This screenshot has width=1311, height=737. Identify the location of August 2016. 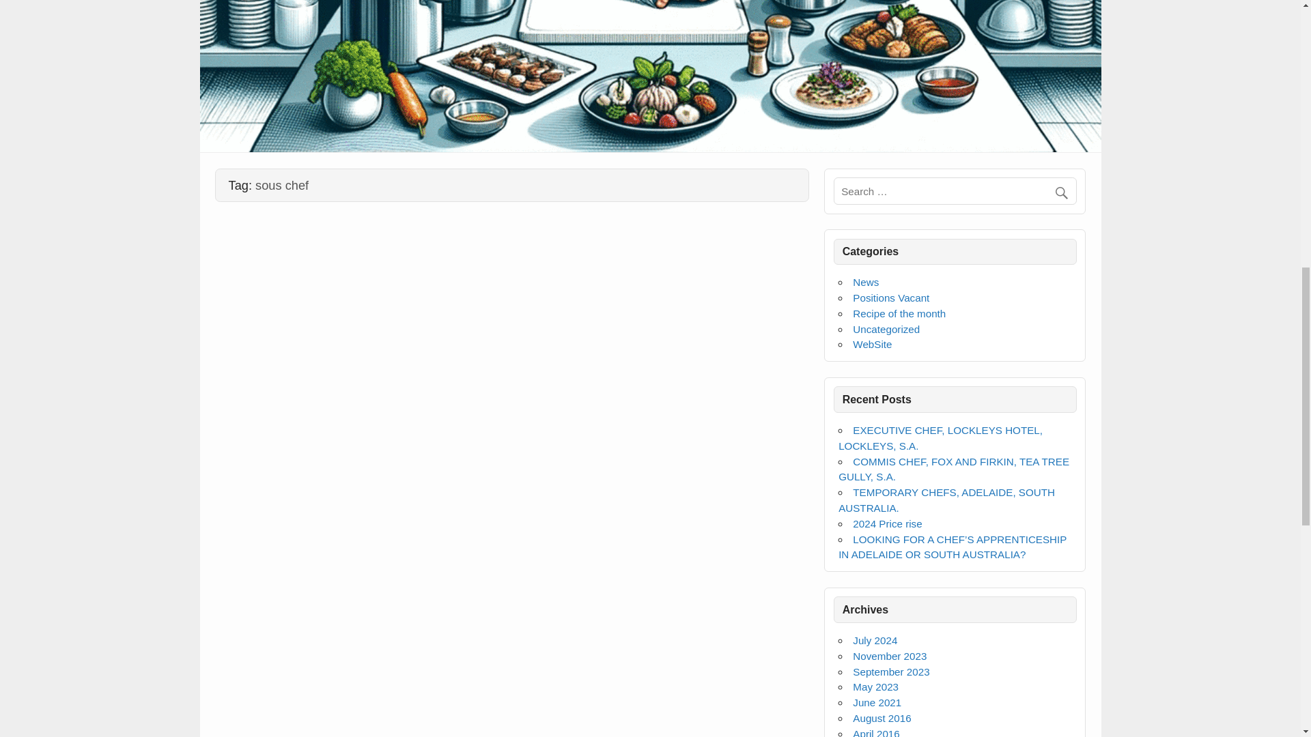
(882, 718).